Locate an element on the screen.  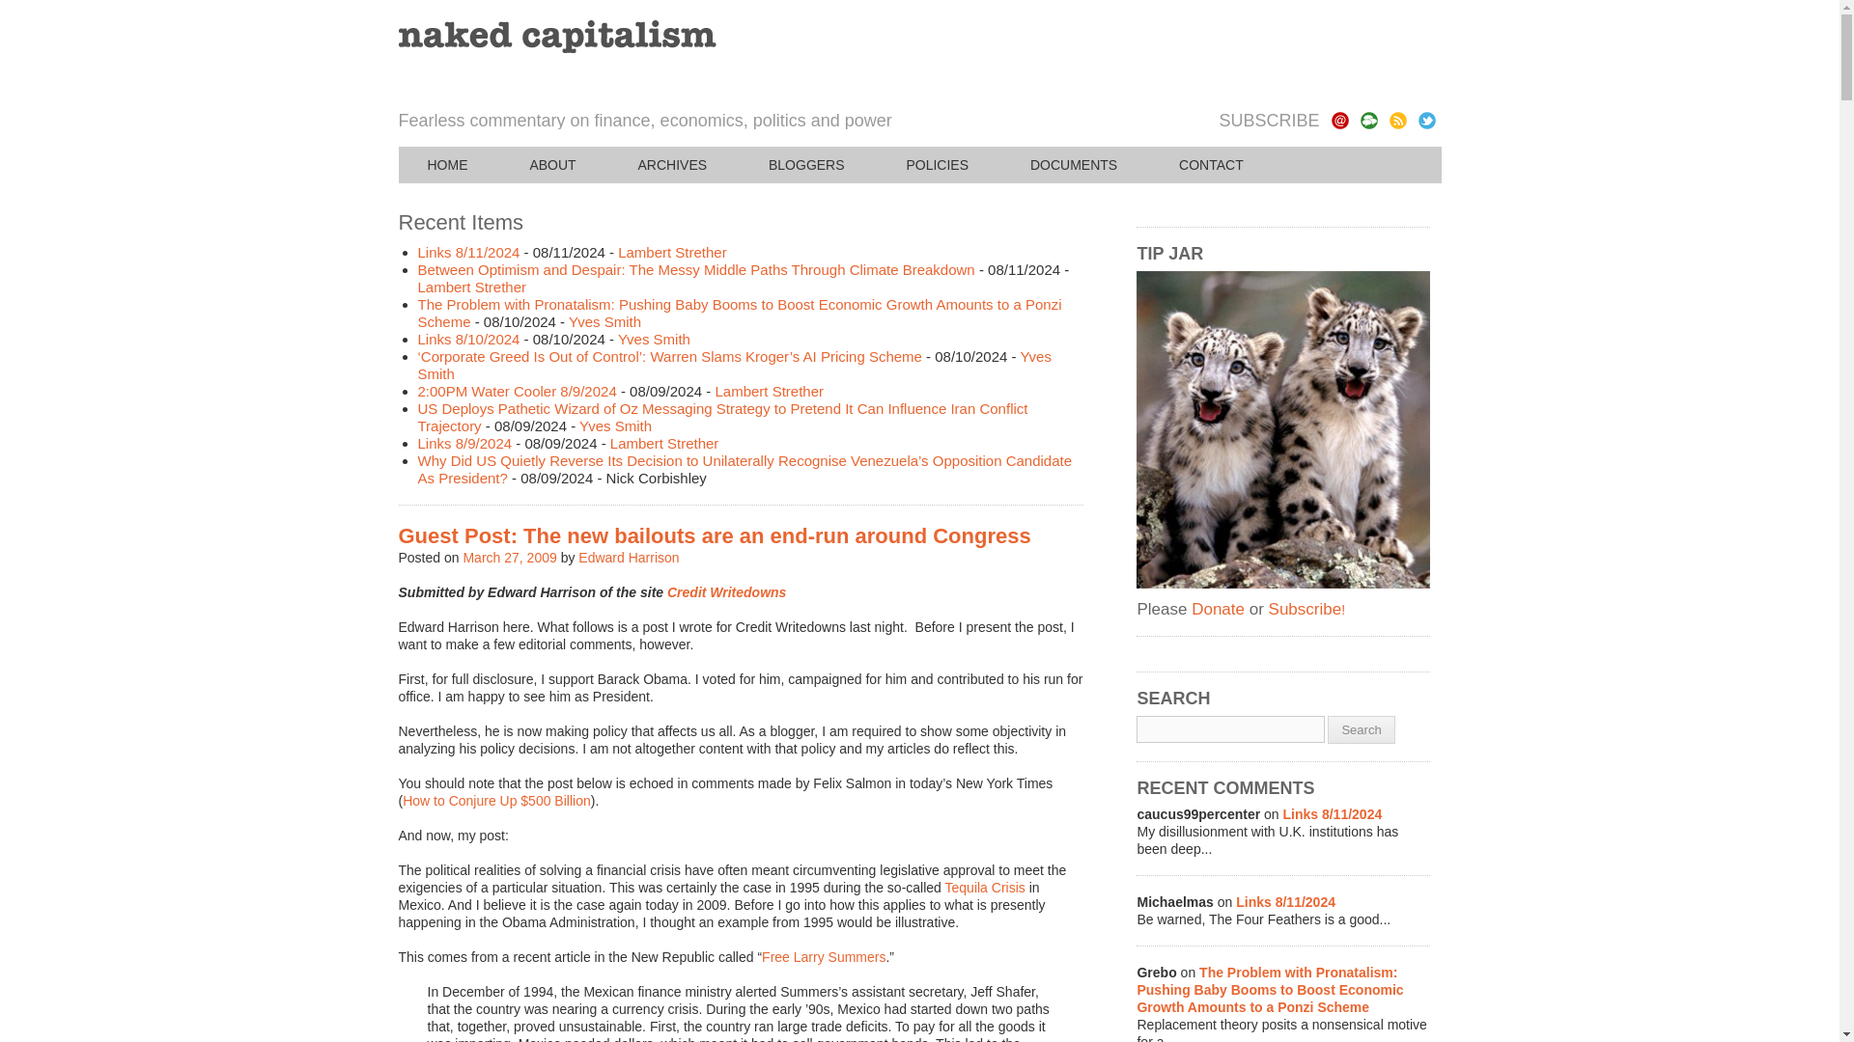
naked capitalism is located at coordinates (556, 37).